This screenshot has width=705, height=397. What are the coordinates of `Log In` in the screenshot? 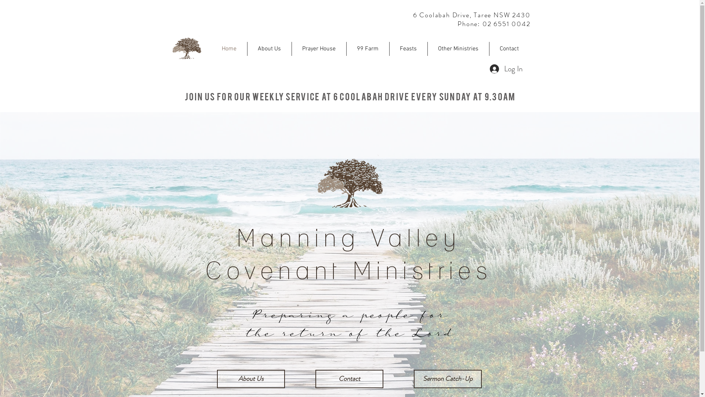 It's located at (506, 69).